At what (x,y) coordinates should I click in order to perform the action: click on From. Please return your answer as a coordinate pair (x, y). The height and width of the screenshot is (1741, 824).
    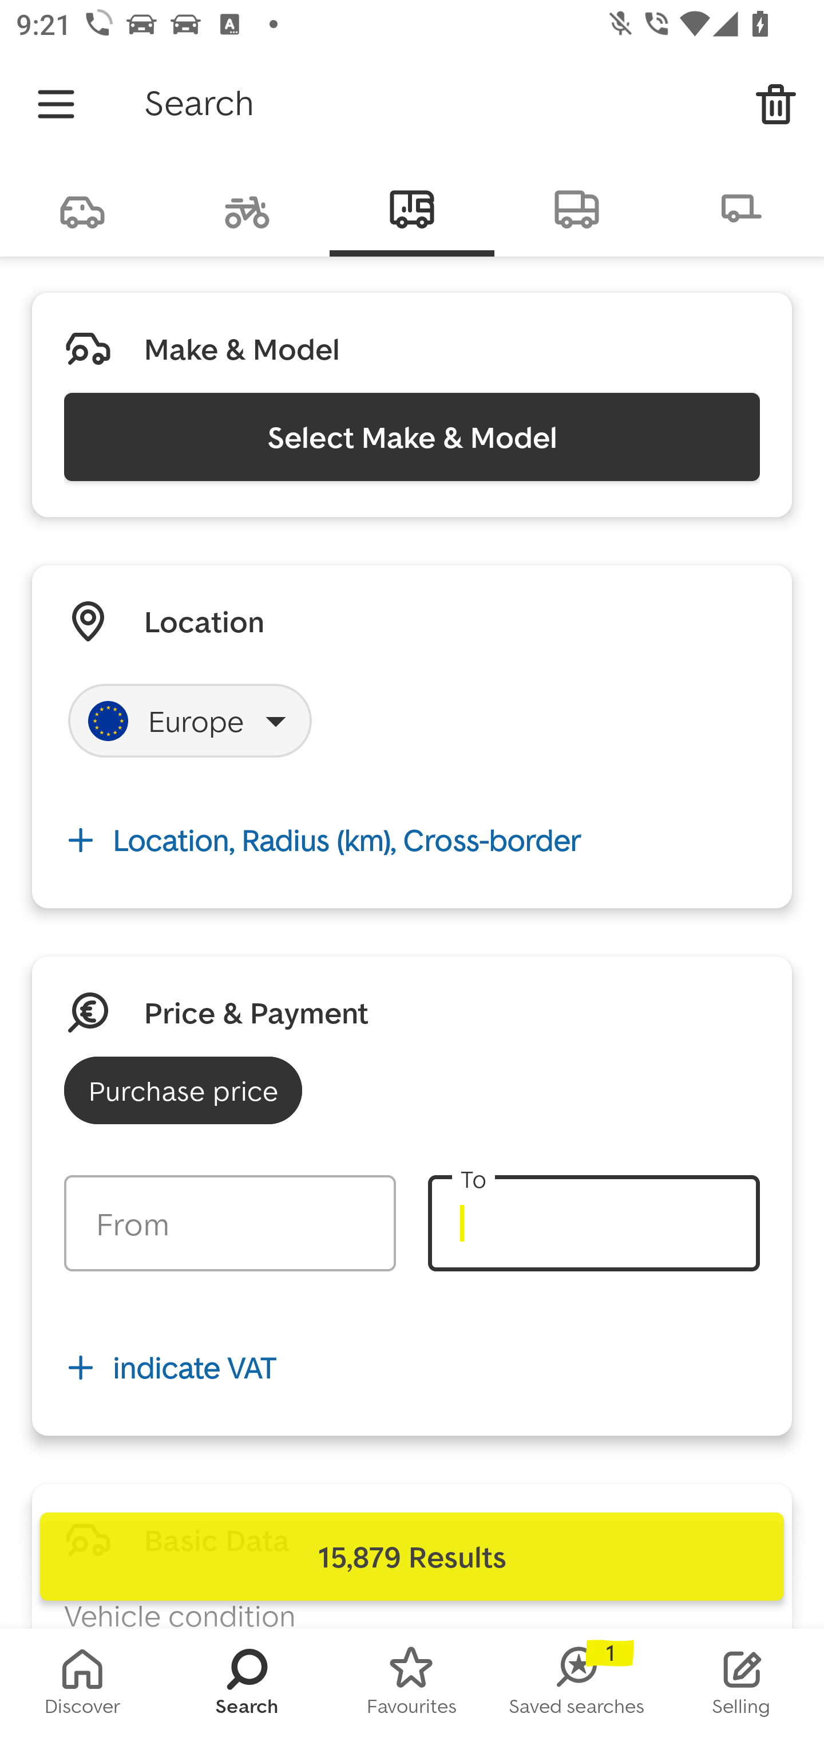
    Looking at the image, I should click on (230, 1223).